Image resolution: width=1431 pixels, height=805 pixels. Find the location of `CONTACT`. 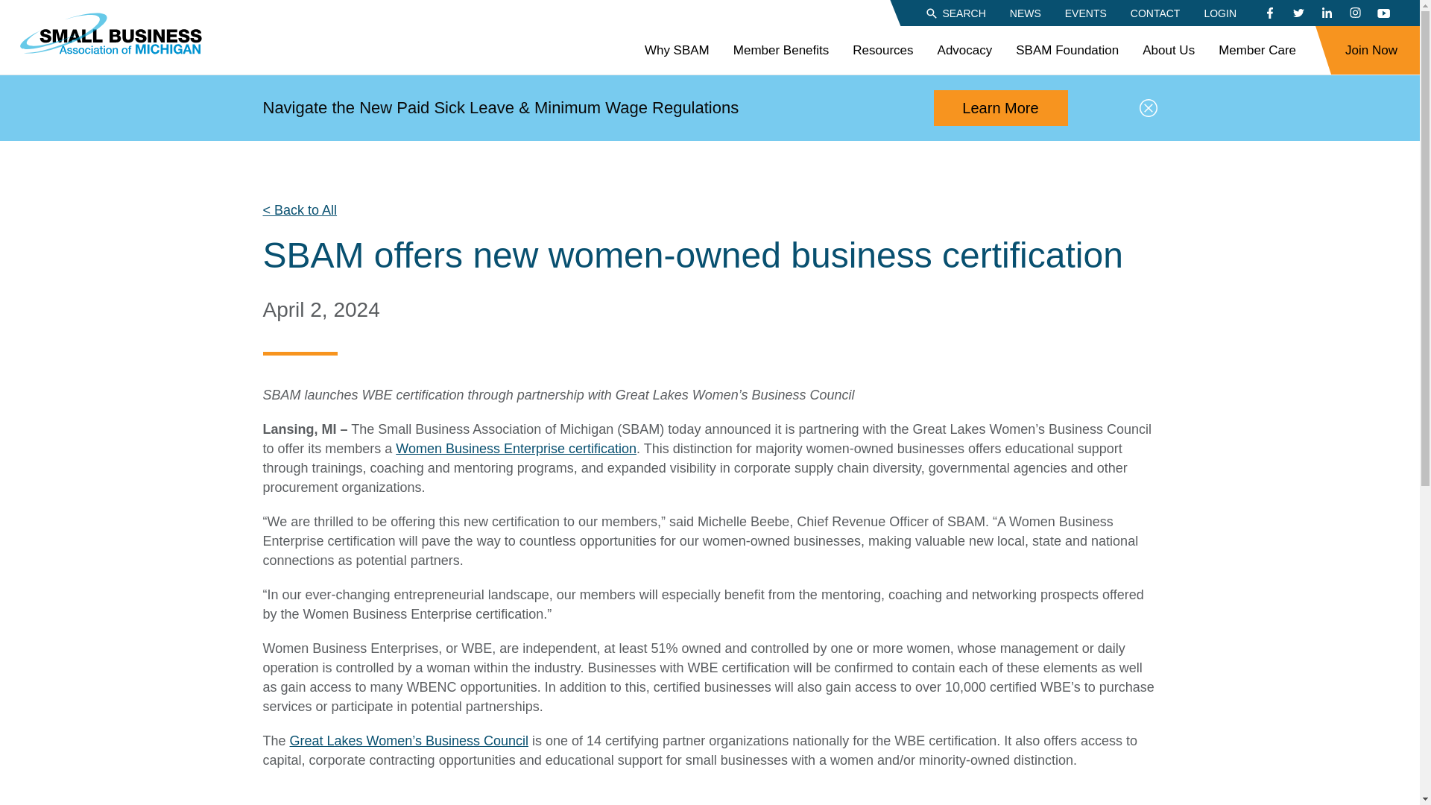

CONTACT is located at coordinates (1155, 12).